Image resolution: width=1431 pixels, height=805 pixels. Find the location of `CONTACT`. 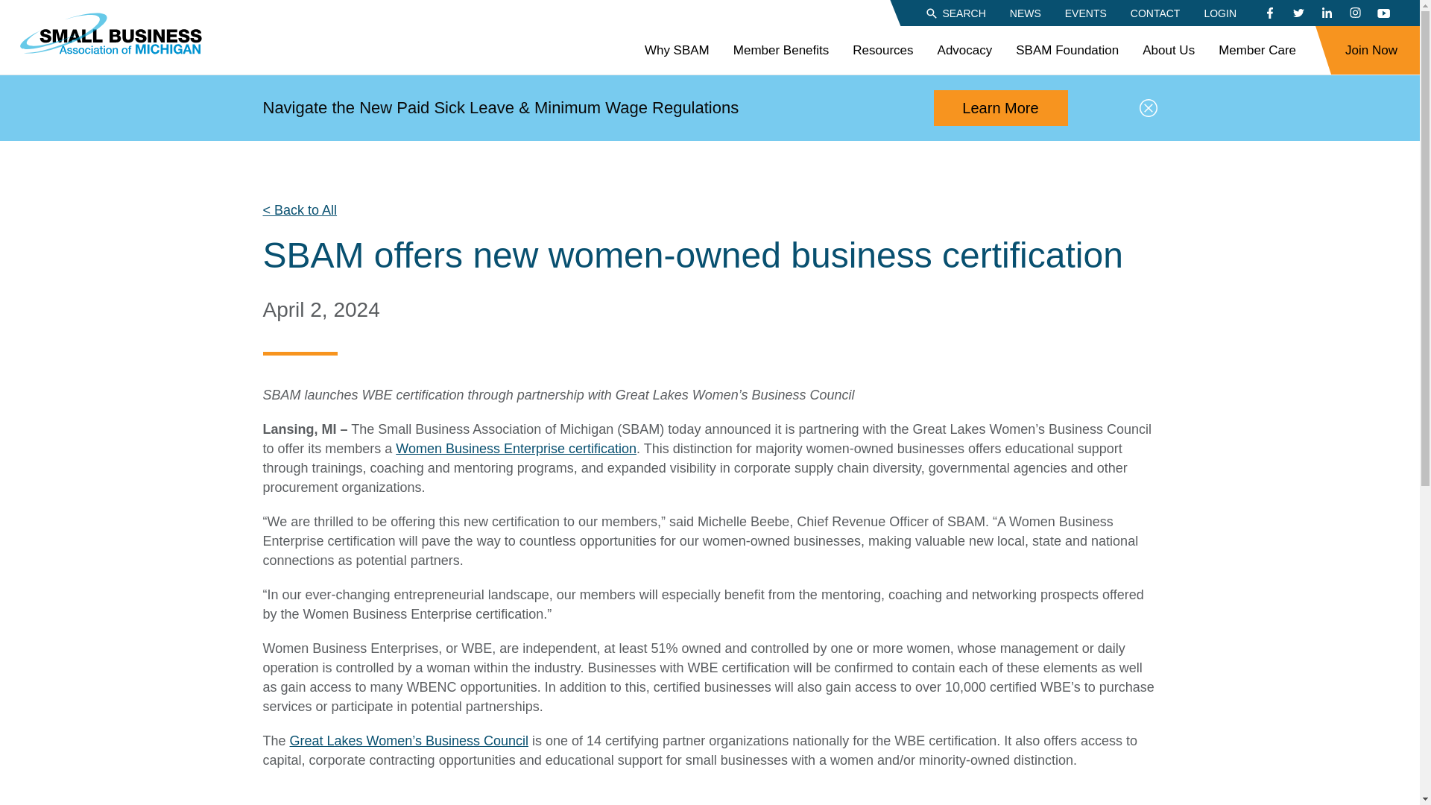

CONTACT is located at coordinates (1155, 12).